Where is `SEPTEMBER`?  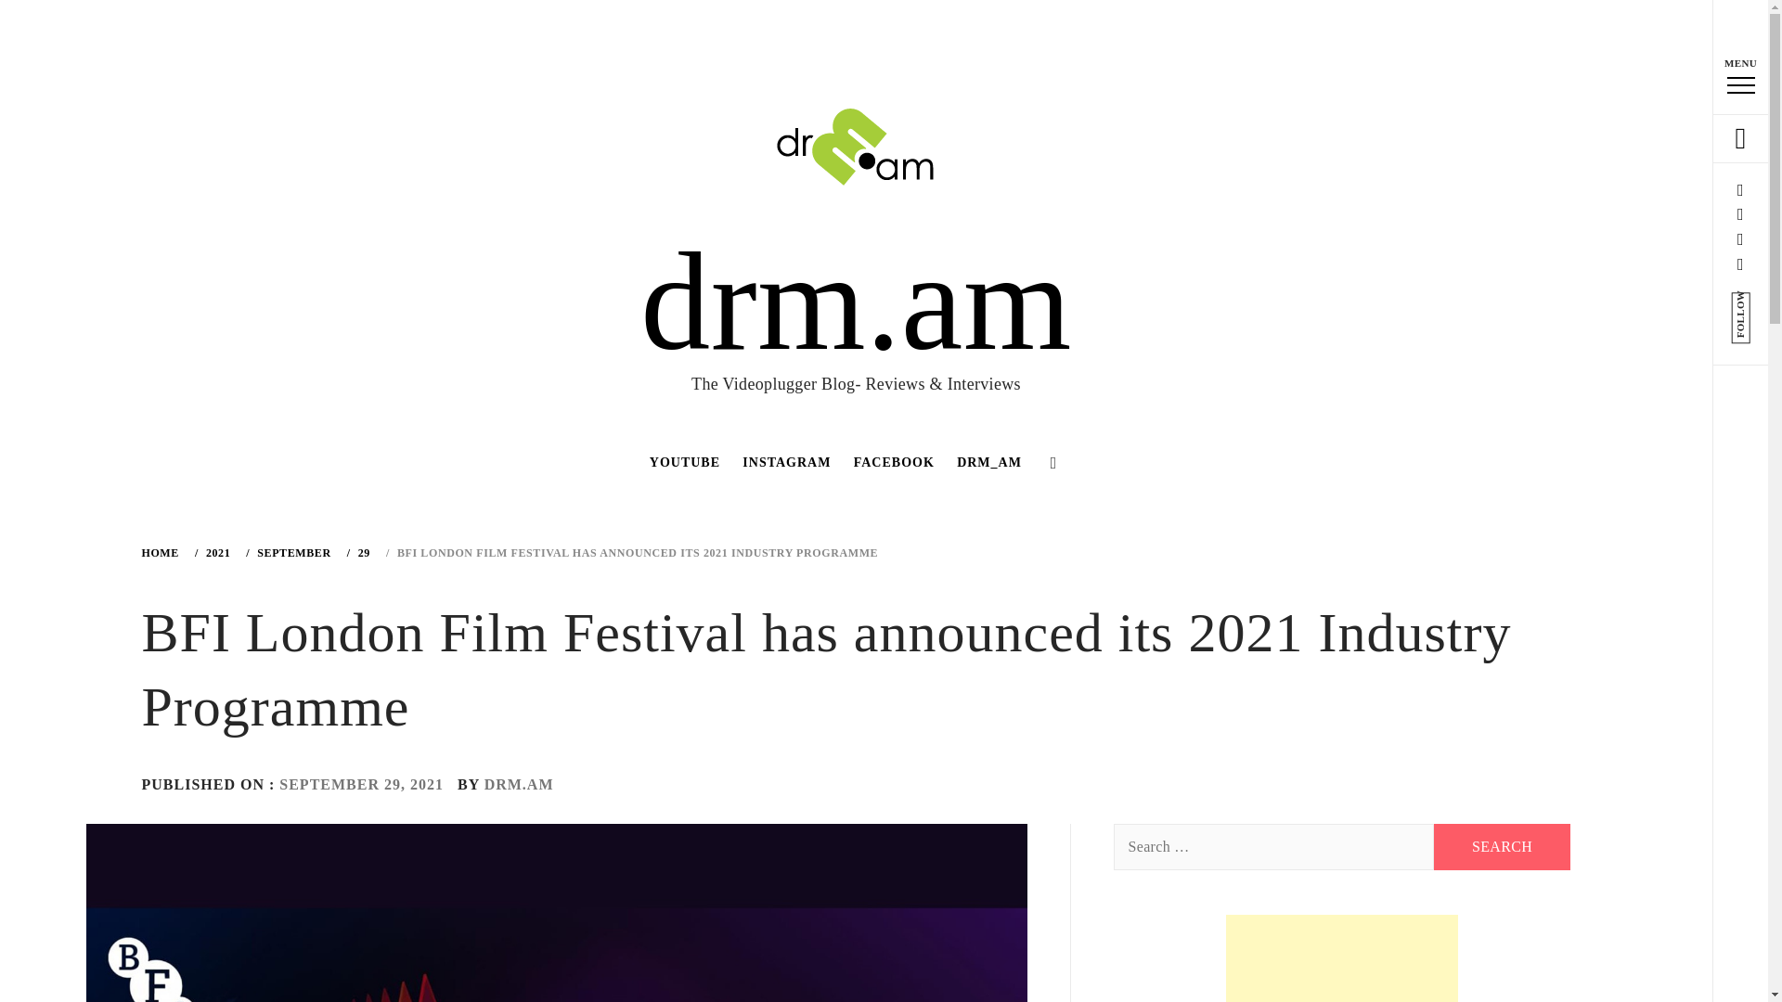
SEPTEMBER is located at coordinates (291, 552).